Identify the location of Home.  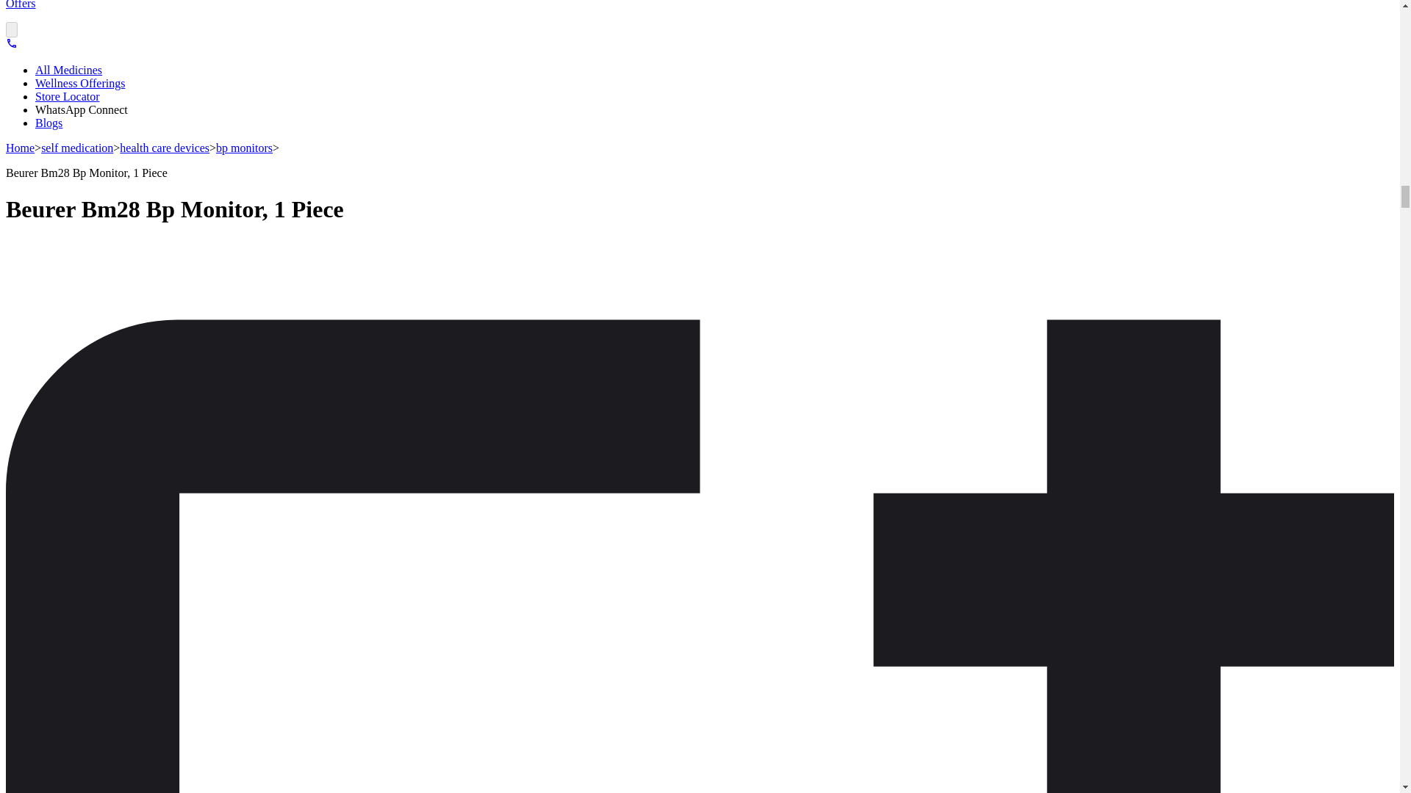
(19, 148).